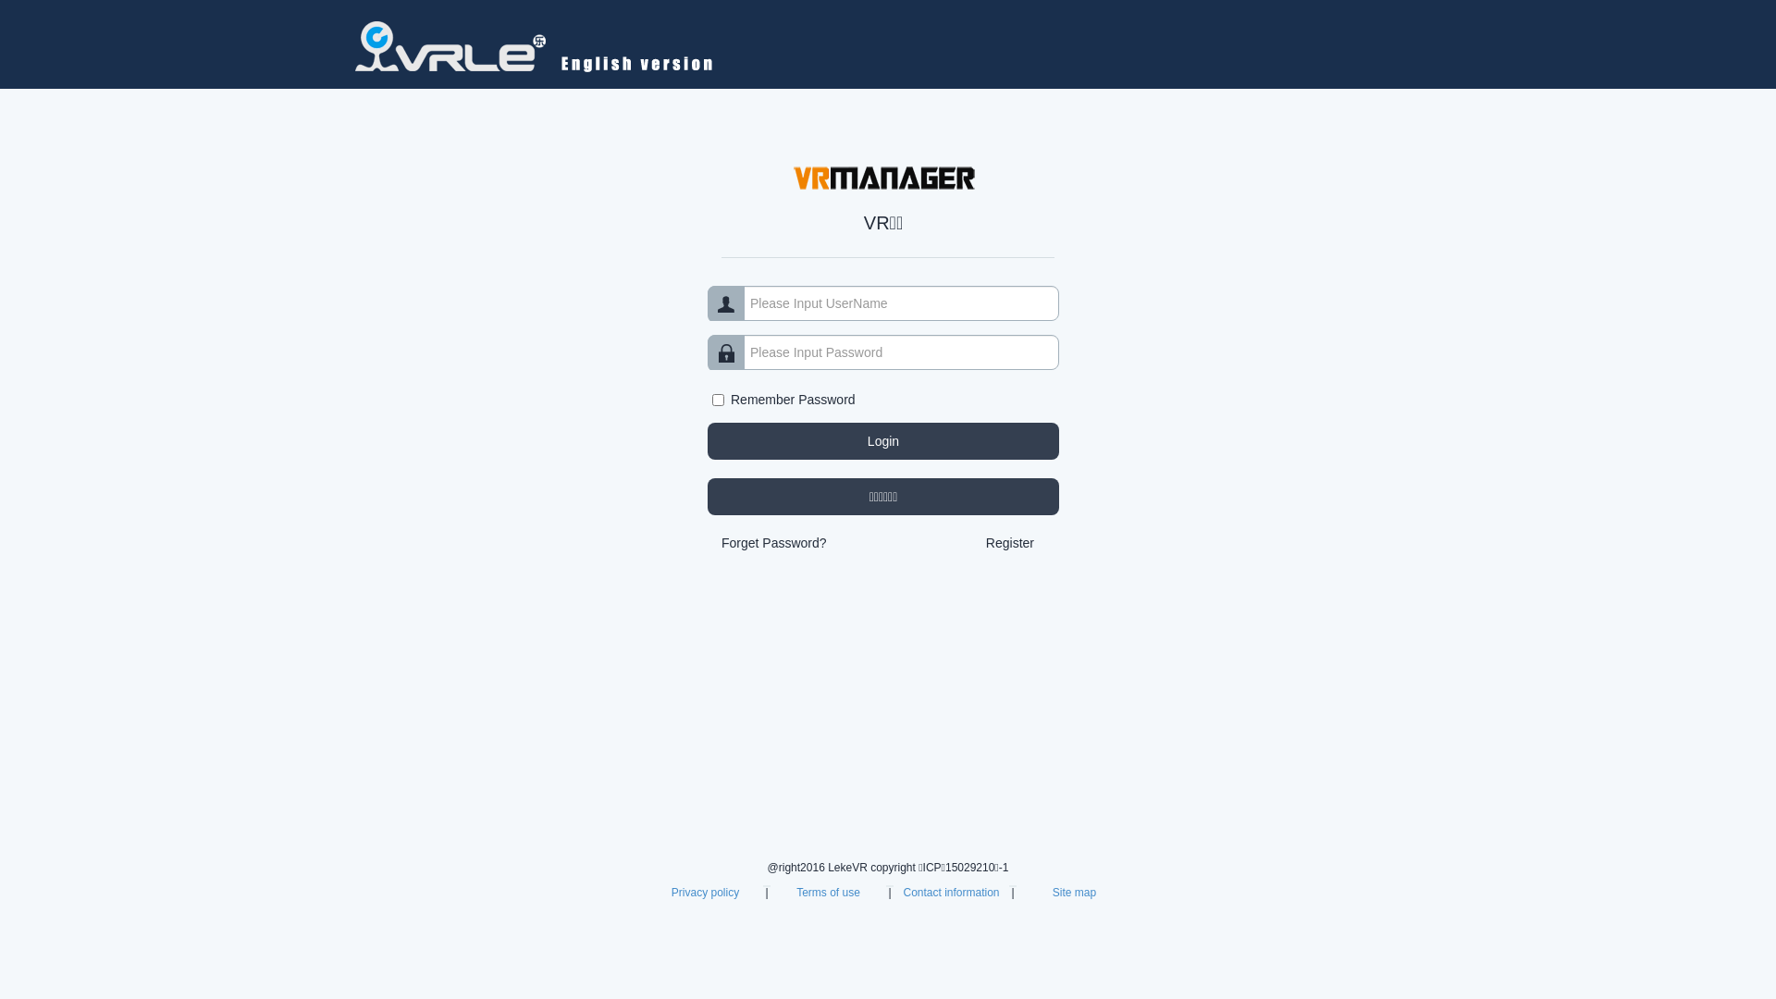 Image resolution: width=1776 pixels, height=999 pixels. Describe the element at coordinates (705, 893) in the screenshot. I see `Privacy policy` at that location.